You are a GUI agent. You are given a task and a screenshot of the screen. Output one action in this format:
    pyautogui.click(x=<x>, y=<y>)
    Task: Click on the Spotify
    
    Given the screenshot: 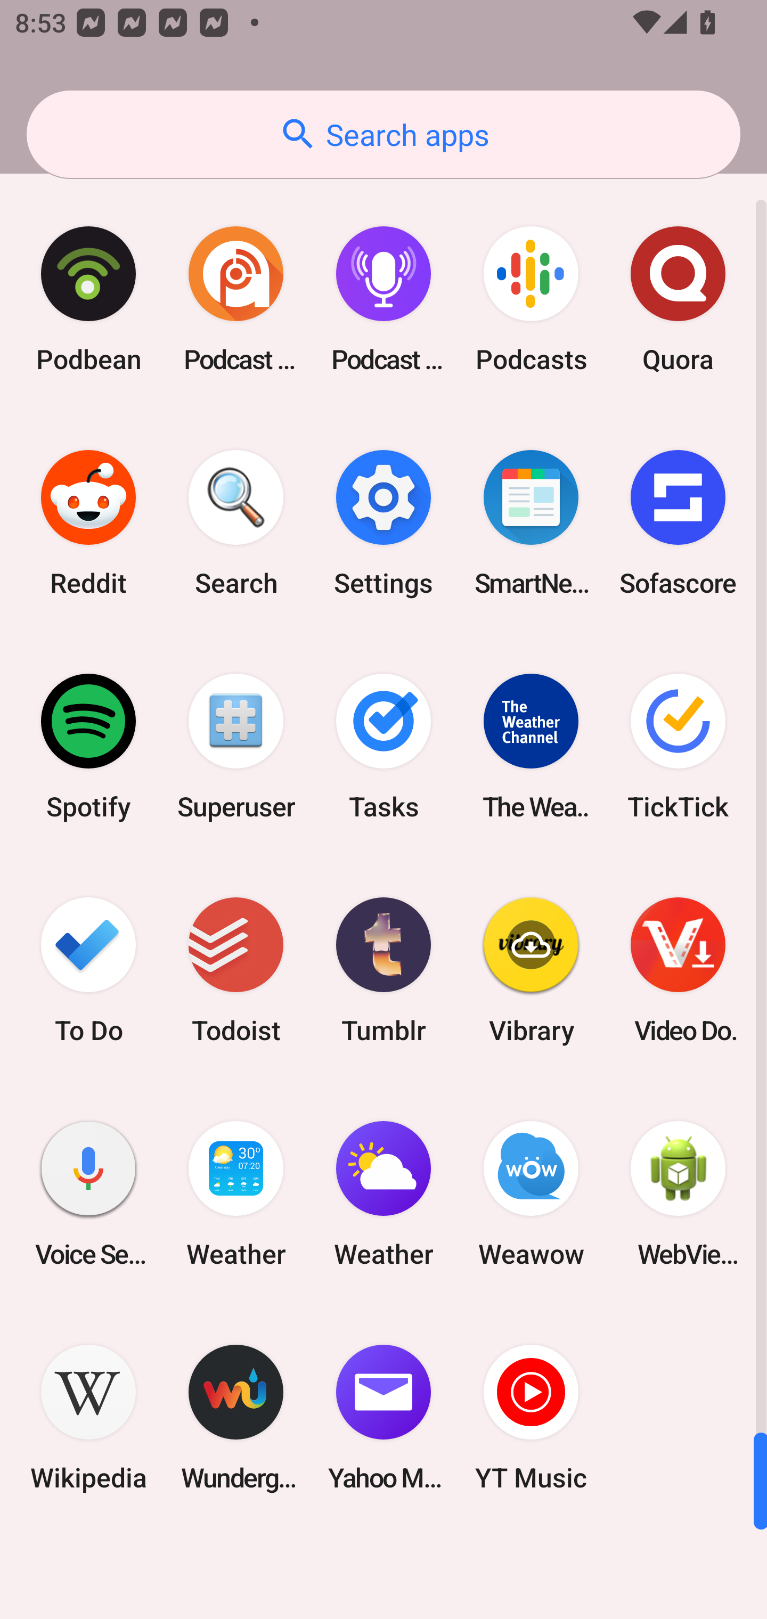 What is the action you would take?
    pyautogui.click(x=88, y=746)
    